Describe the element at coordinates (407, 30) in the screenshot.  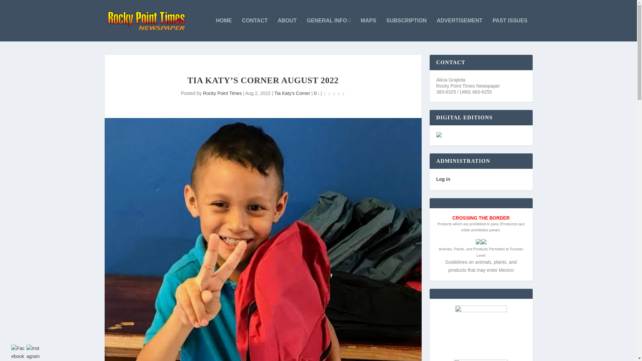
I see `SUBSCRIPTION` at that location.